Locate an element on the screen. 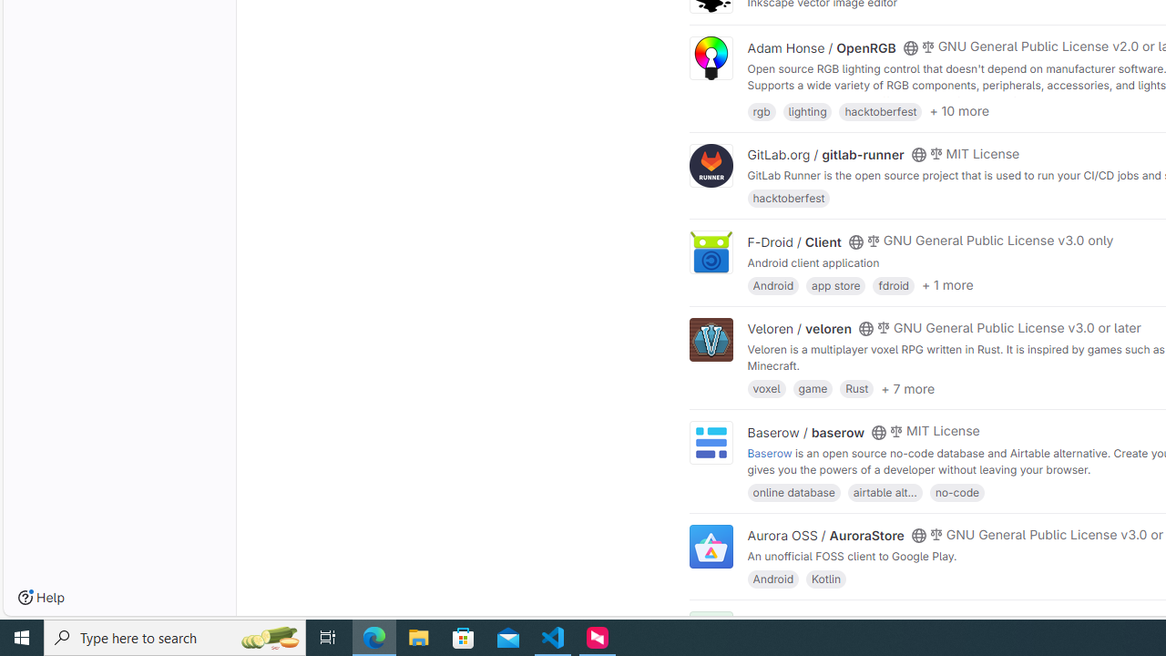 Image resolution: width=1166 pixels, height=656 pixels. online database is located at coordinates (793, 492).